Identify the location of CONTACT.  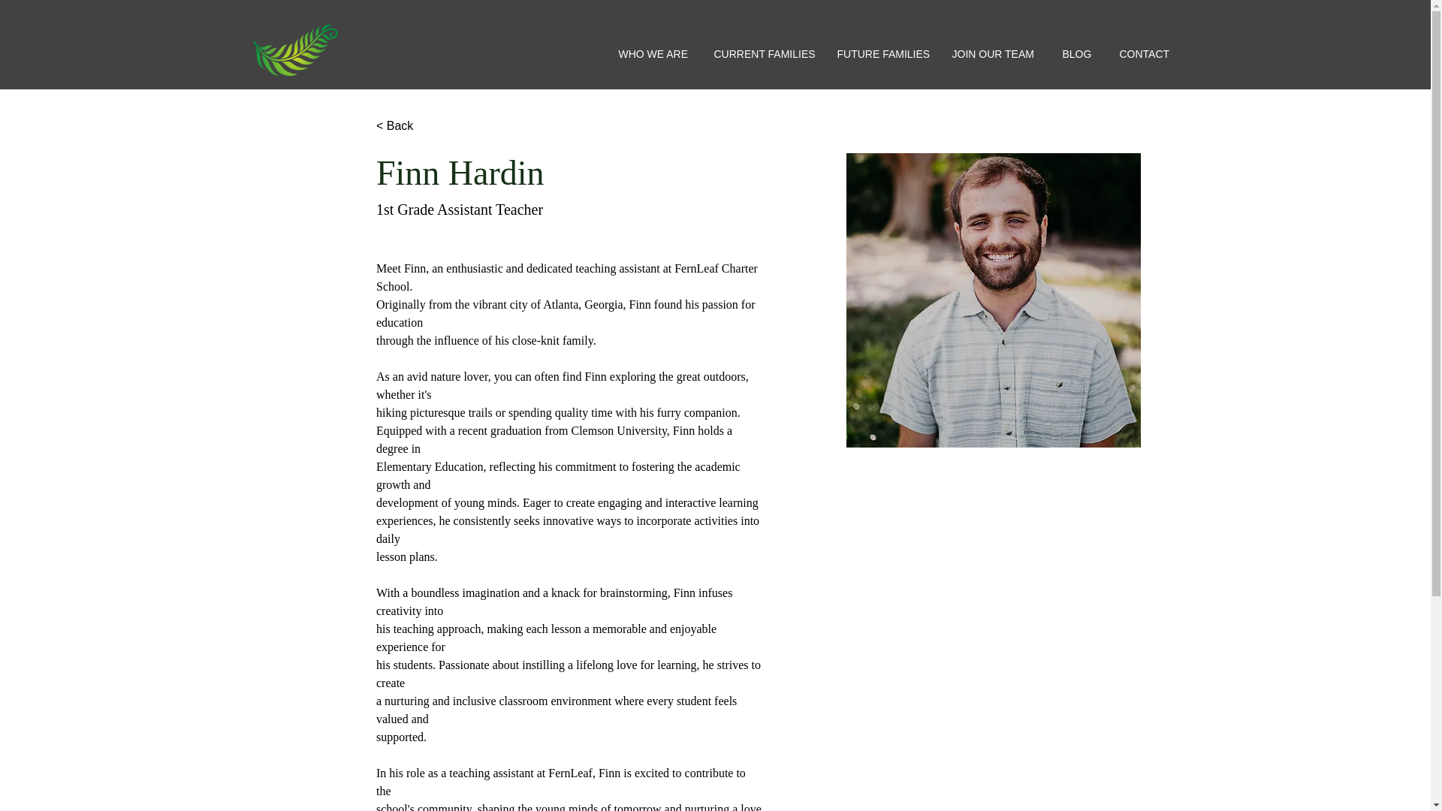
(1148, 54).